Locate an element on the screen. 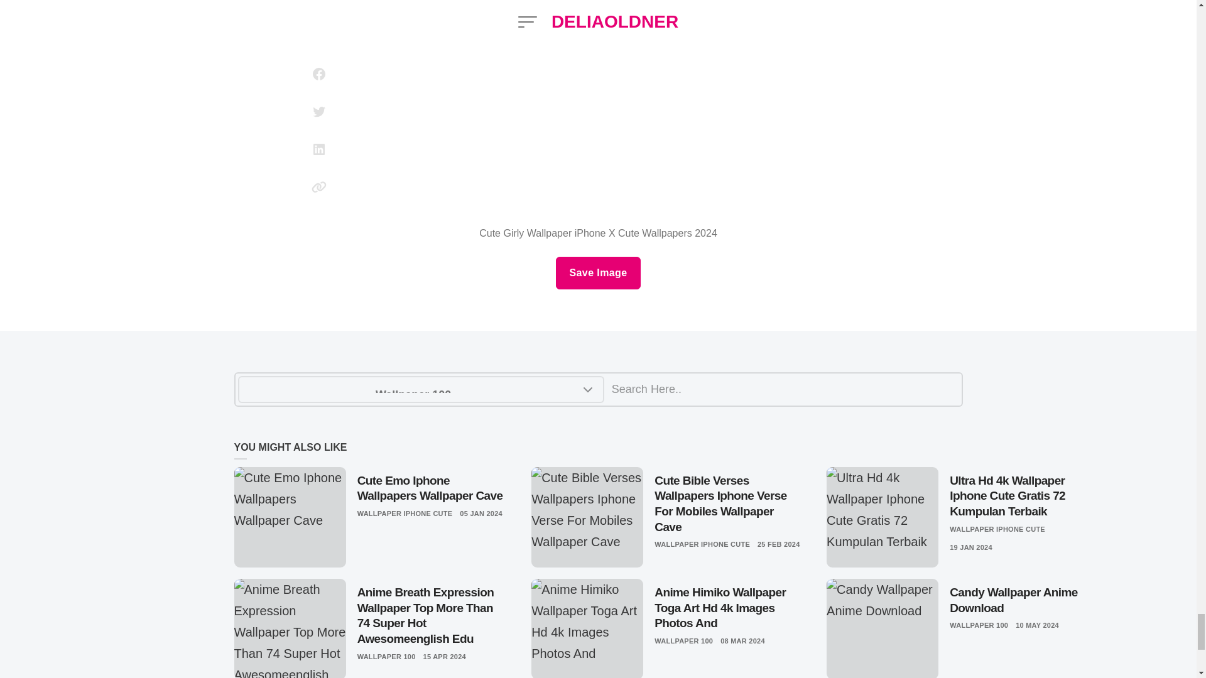 This screenshot has width=1206, height=678. Ultra Hd 4k Wallpaper Iphone Cute Gratis 72 Kumpulan Terbaik is located at coordinates (1021, 496).